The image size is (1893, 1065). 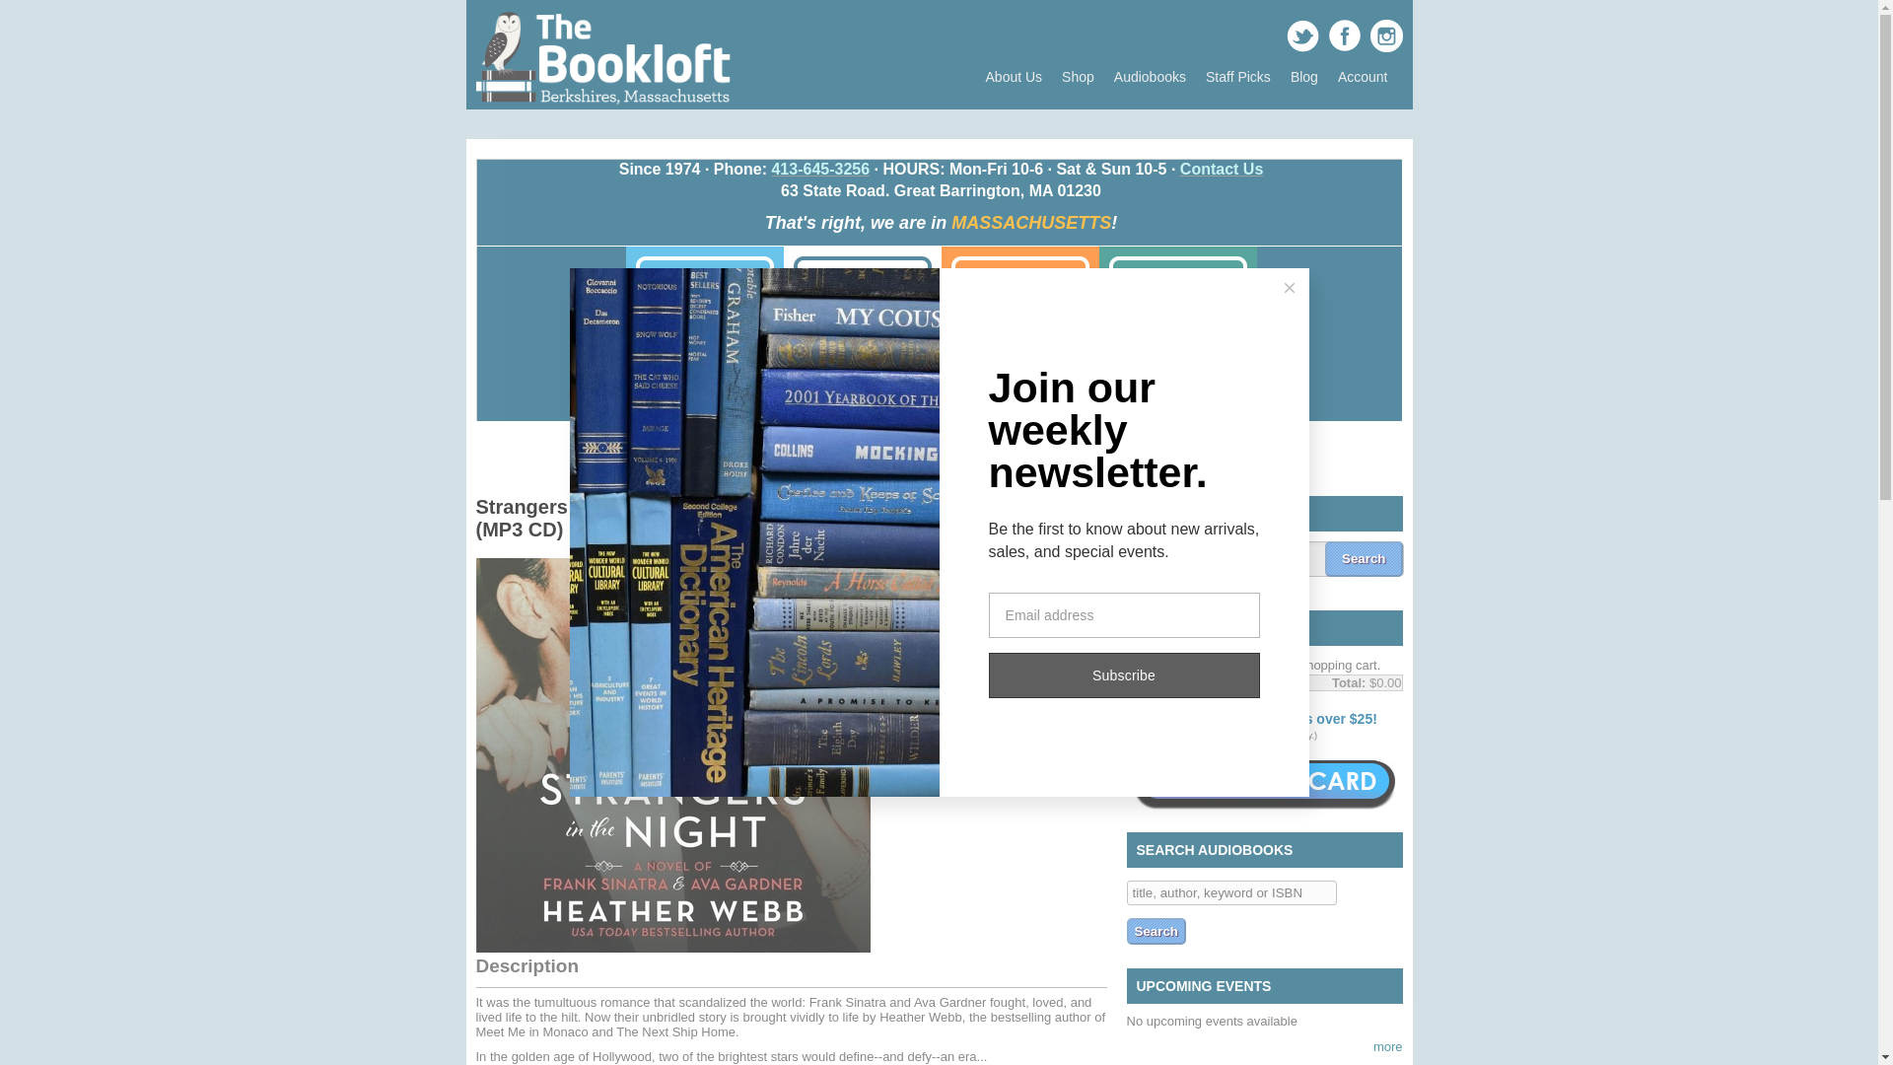 I want to click on Cassandra Campbell, so click(x=959, y=566).